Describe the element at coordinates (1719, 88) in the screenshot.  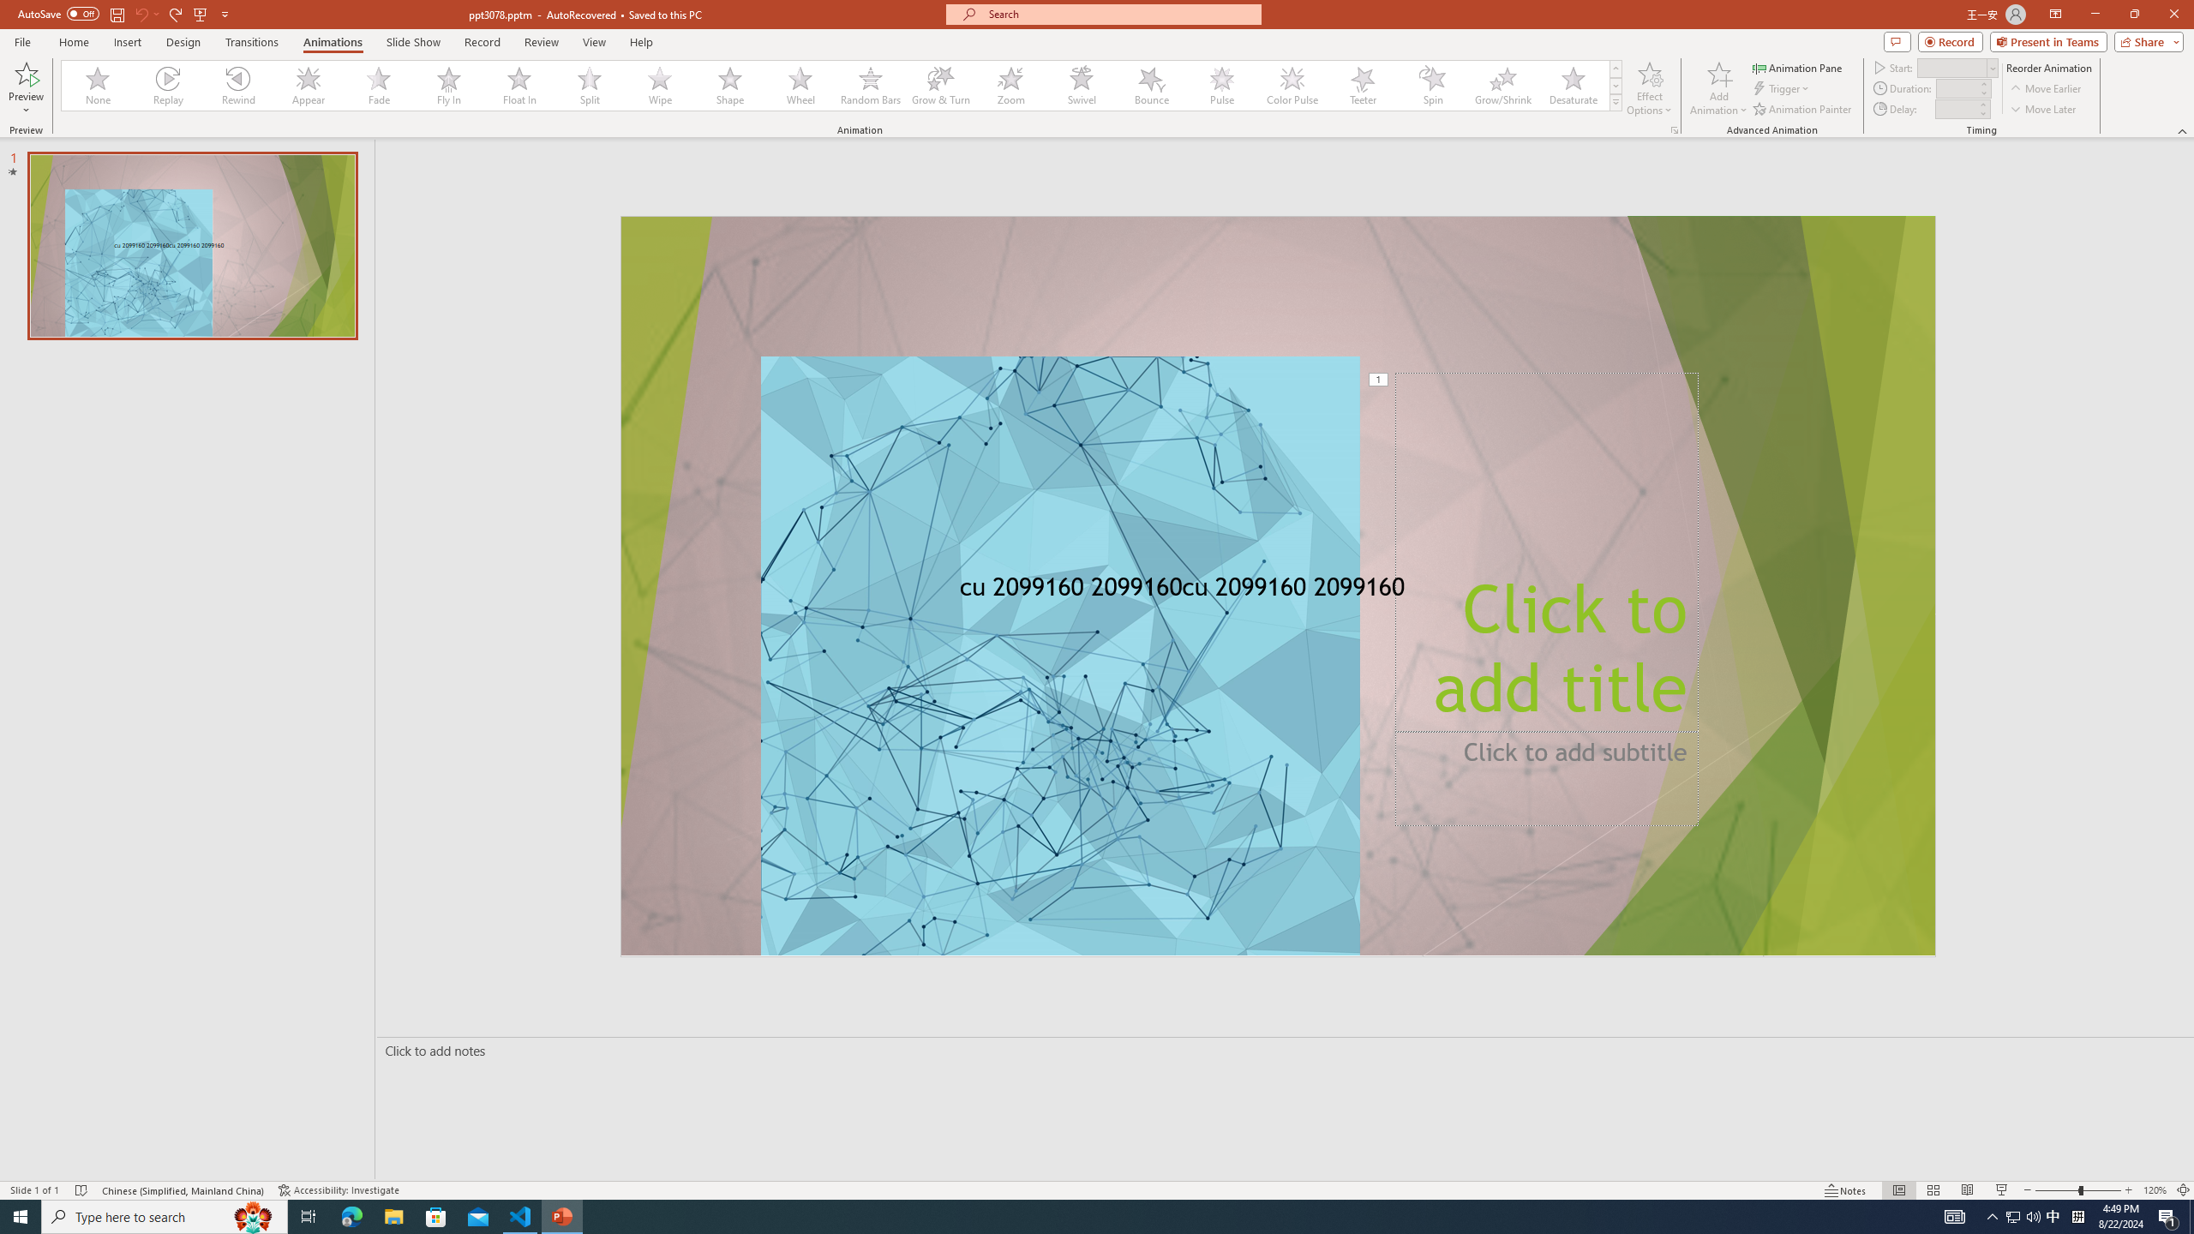
I see `Add Animation` at that location.